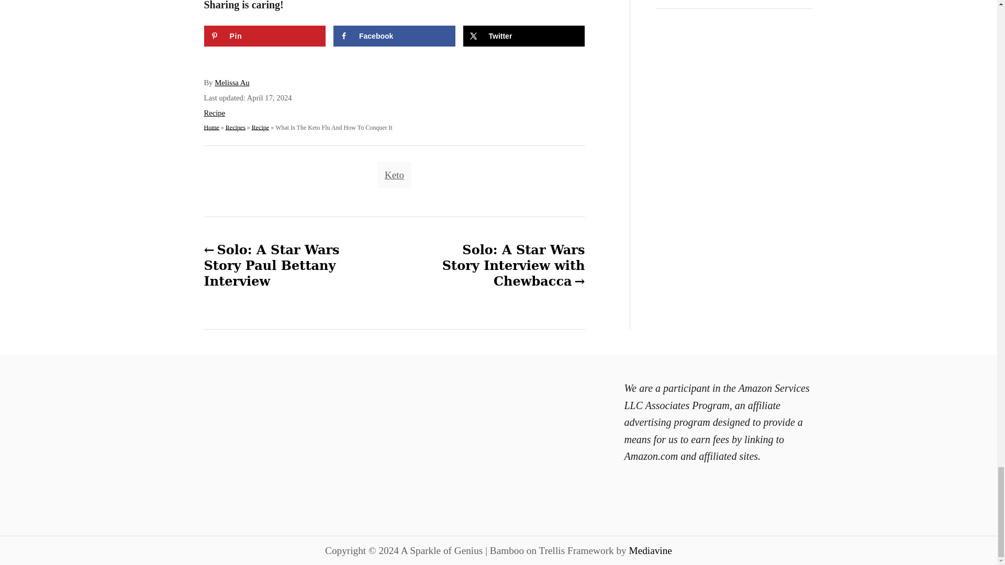  Describe the element at coordinates (265, 36) in the screenshot. I see `Pin` at that location.